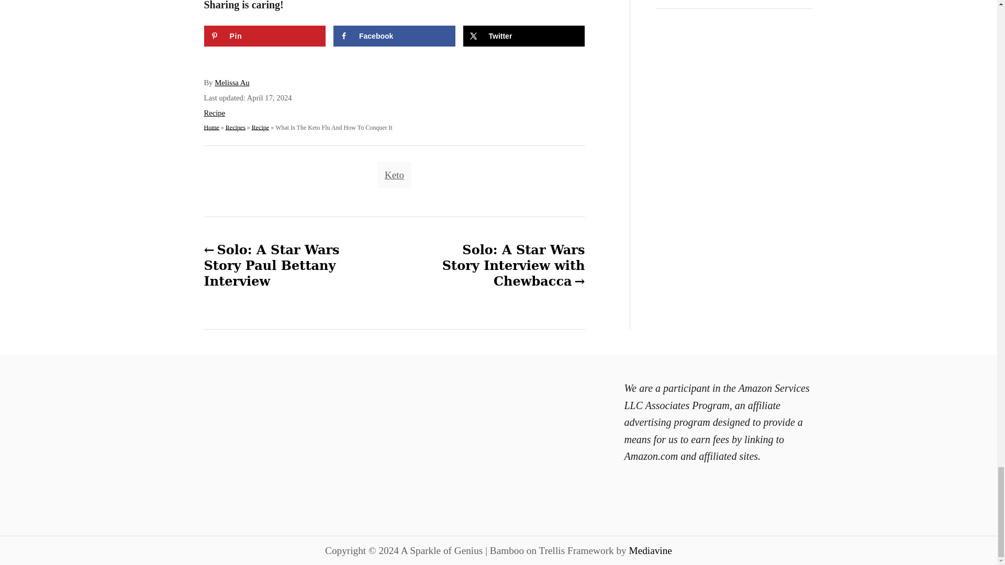  Describe the element at coordinates (265, 36) in the screenshot. I see `Pin` at that location.